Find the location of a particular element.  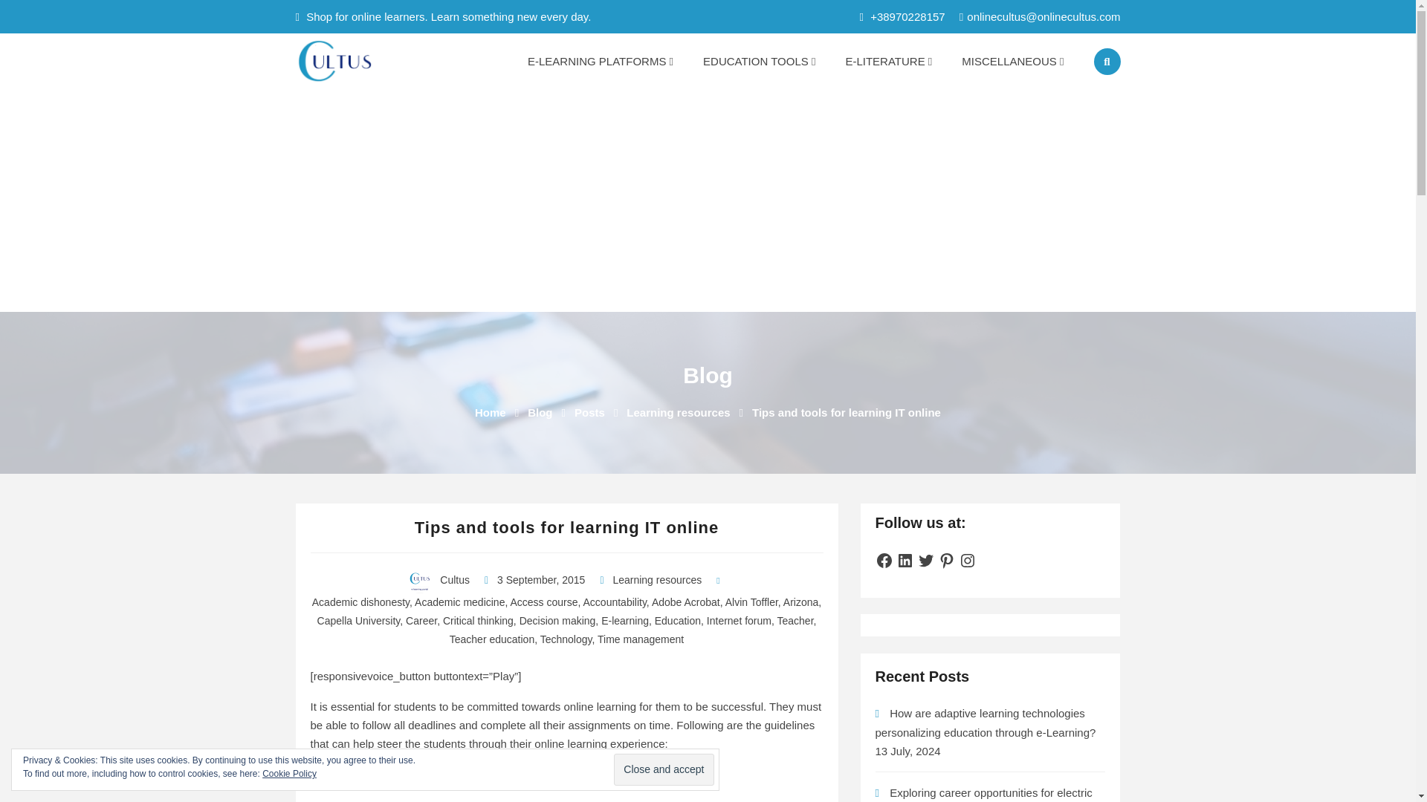

Education tools is located at coordinates (759, 61).